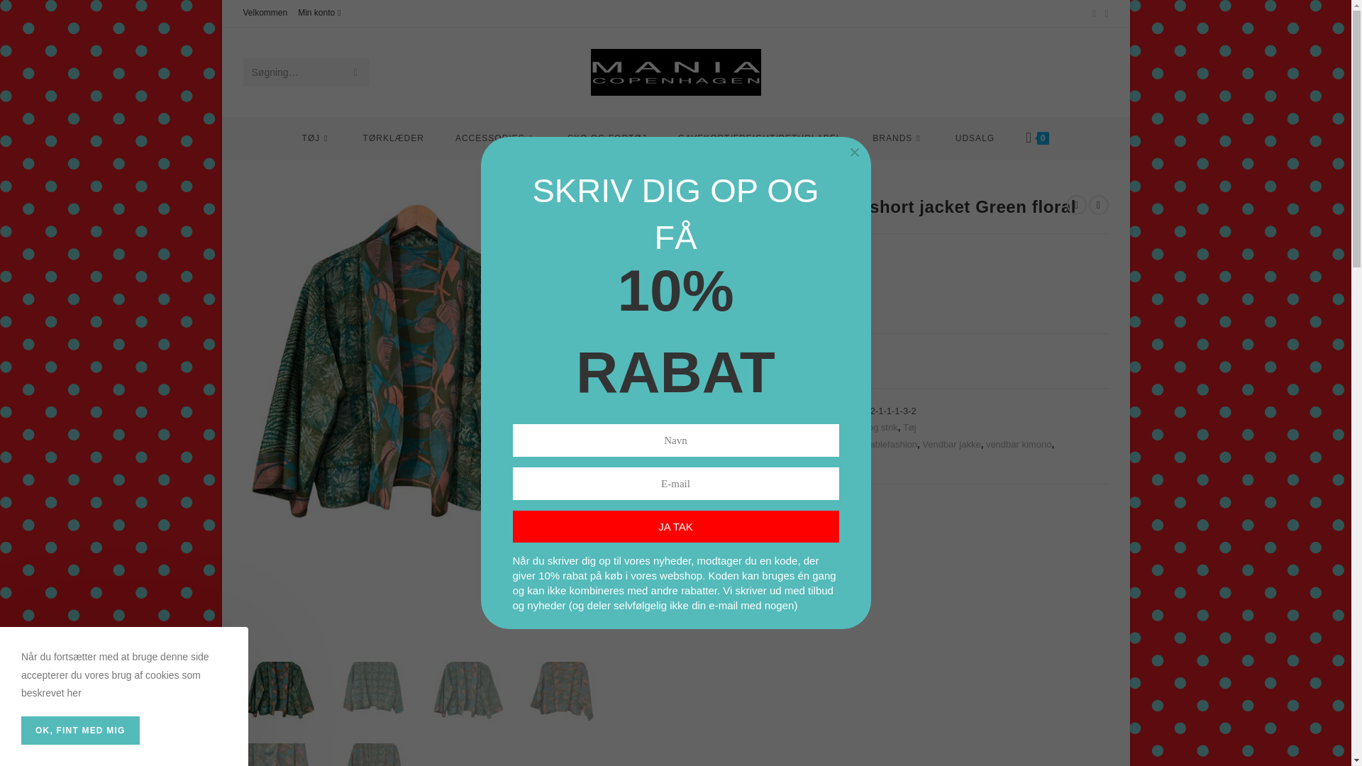 This screenshot has height=766, width=1362. I want to click on ACCESSORIES, so click(495, 138).